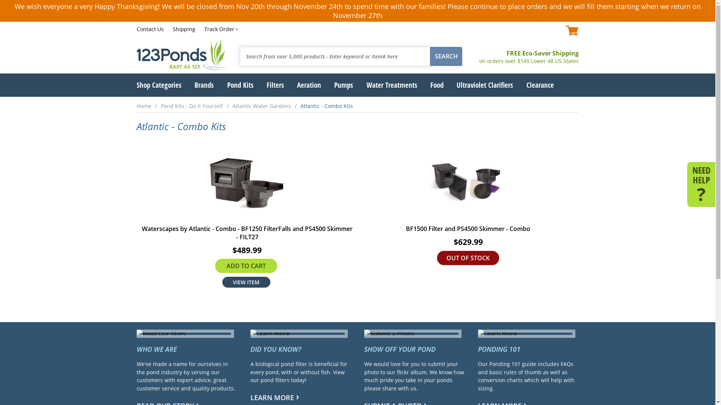  I want to click on Aeration, so click(309, 85).